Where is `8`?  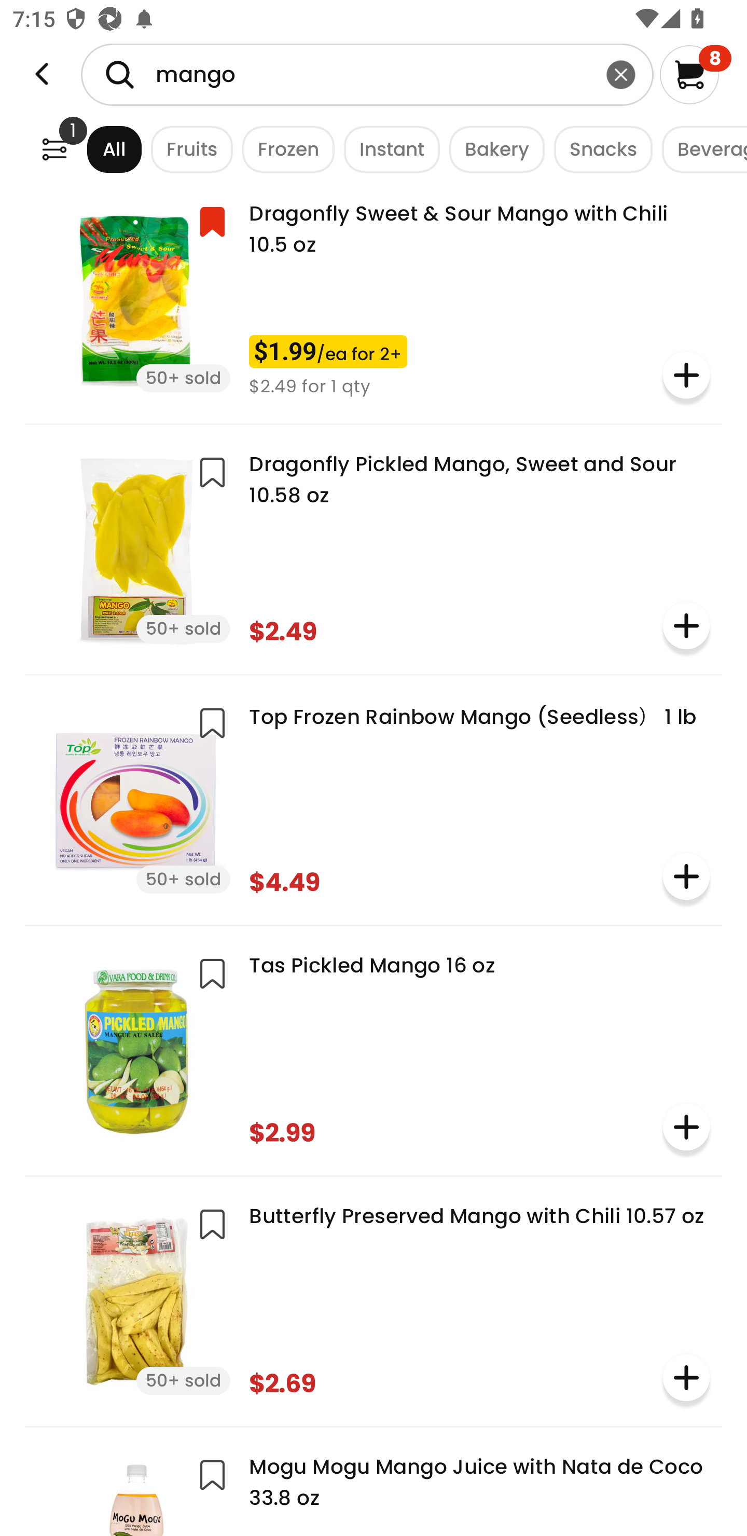 8 is located at coordinates (695, 74).